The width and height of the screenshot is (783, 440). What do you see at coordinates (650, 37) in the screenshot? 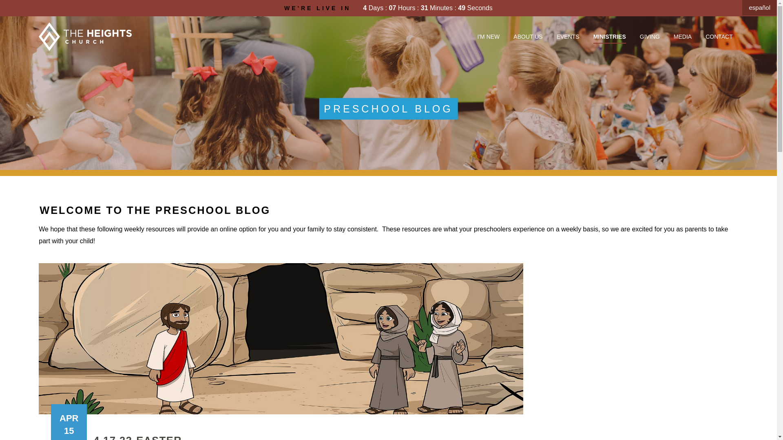
I see `GIVING` at bounding box center [650, 37].